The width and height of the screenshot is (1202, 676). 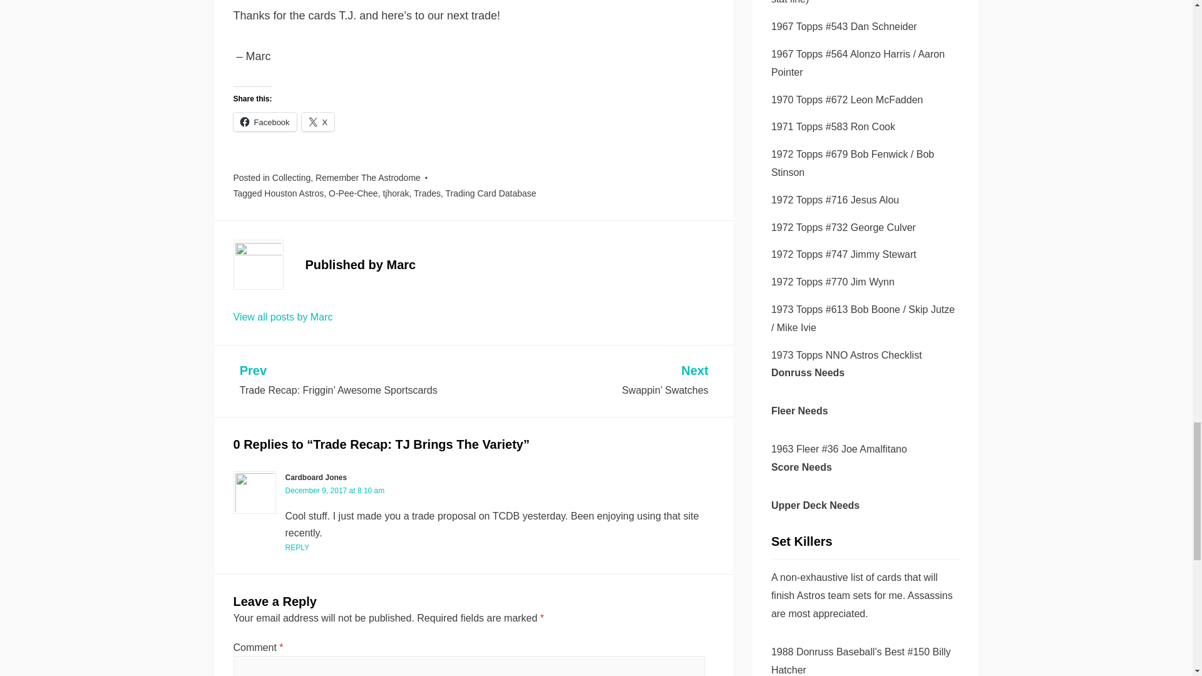 I want to click on Cardboard Jones, so click(x=316, y=478).